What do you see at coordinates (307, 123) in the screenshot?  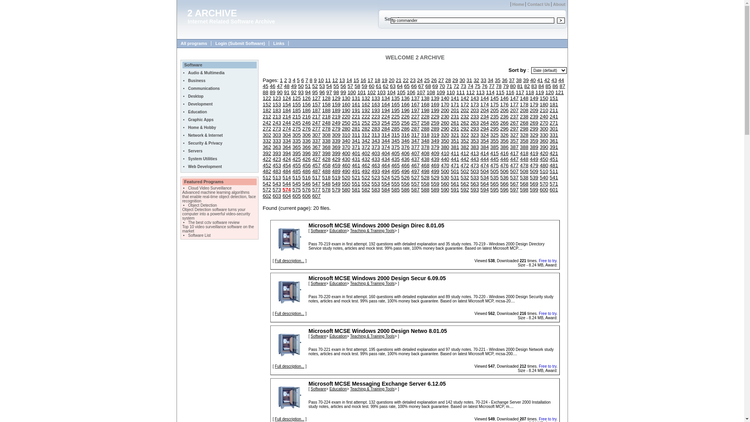 I see `246` at bounding box center [307, 123].